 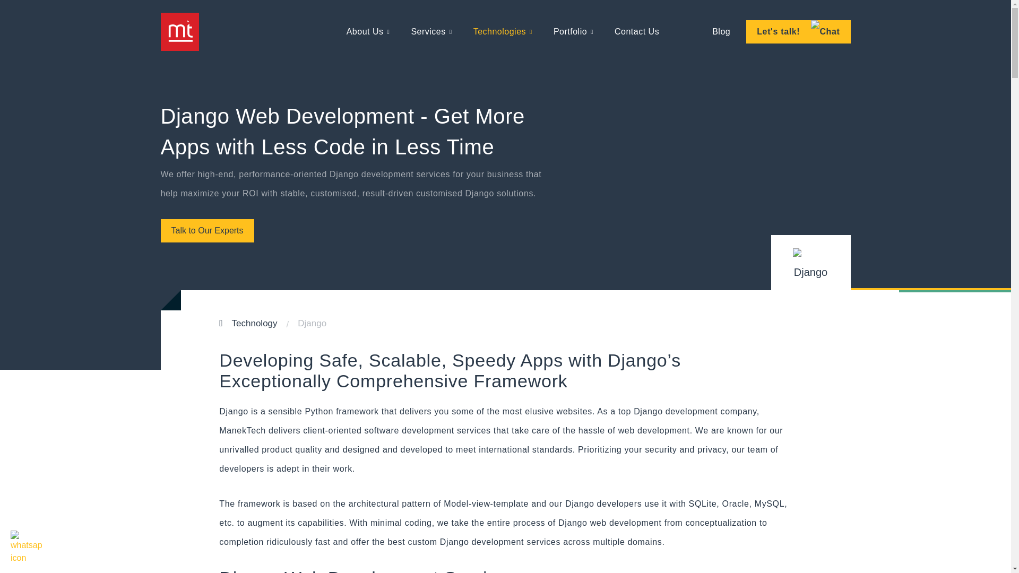 What do you see at coordinates (179, 32) in the screenshot?
I see `ManekTech` at bounding box center [179, 32].